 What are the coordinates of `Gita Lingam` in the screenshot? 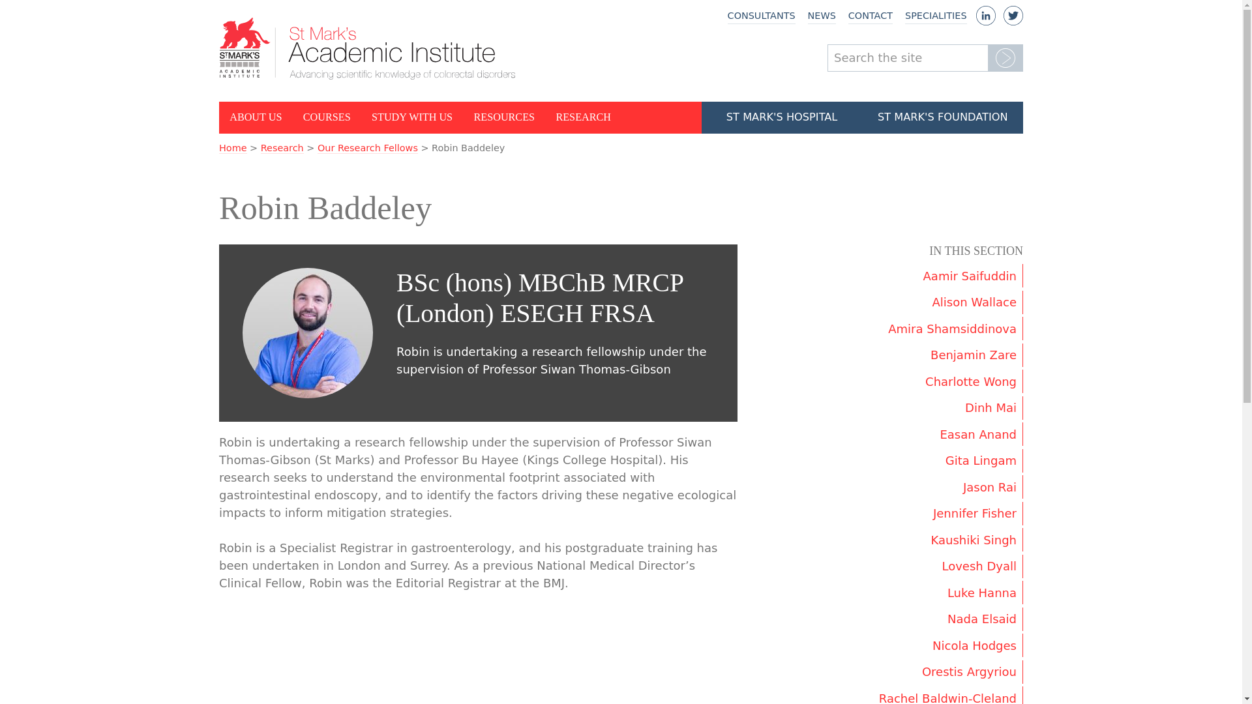 It's located at (942, 460).